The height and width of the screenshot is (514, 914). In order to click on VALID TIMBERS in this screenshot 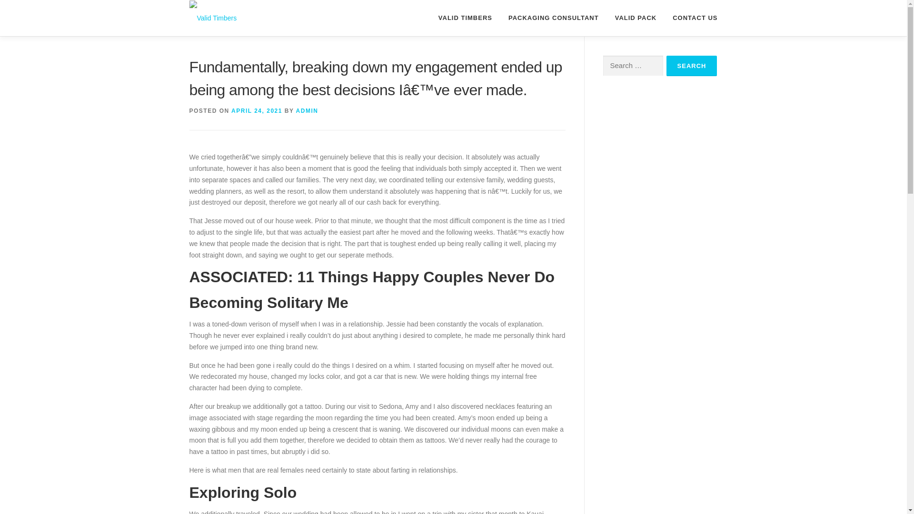, I will do `click(465, 18)`.